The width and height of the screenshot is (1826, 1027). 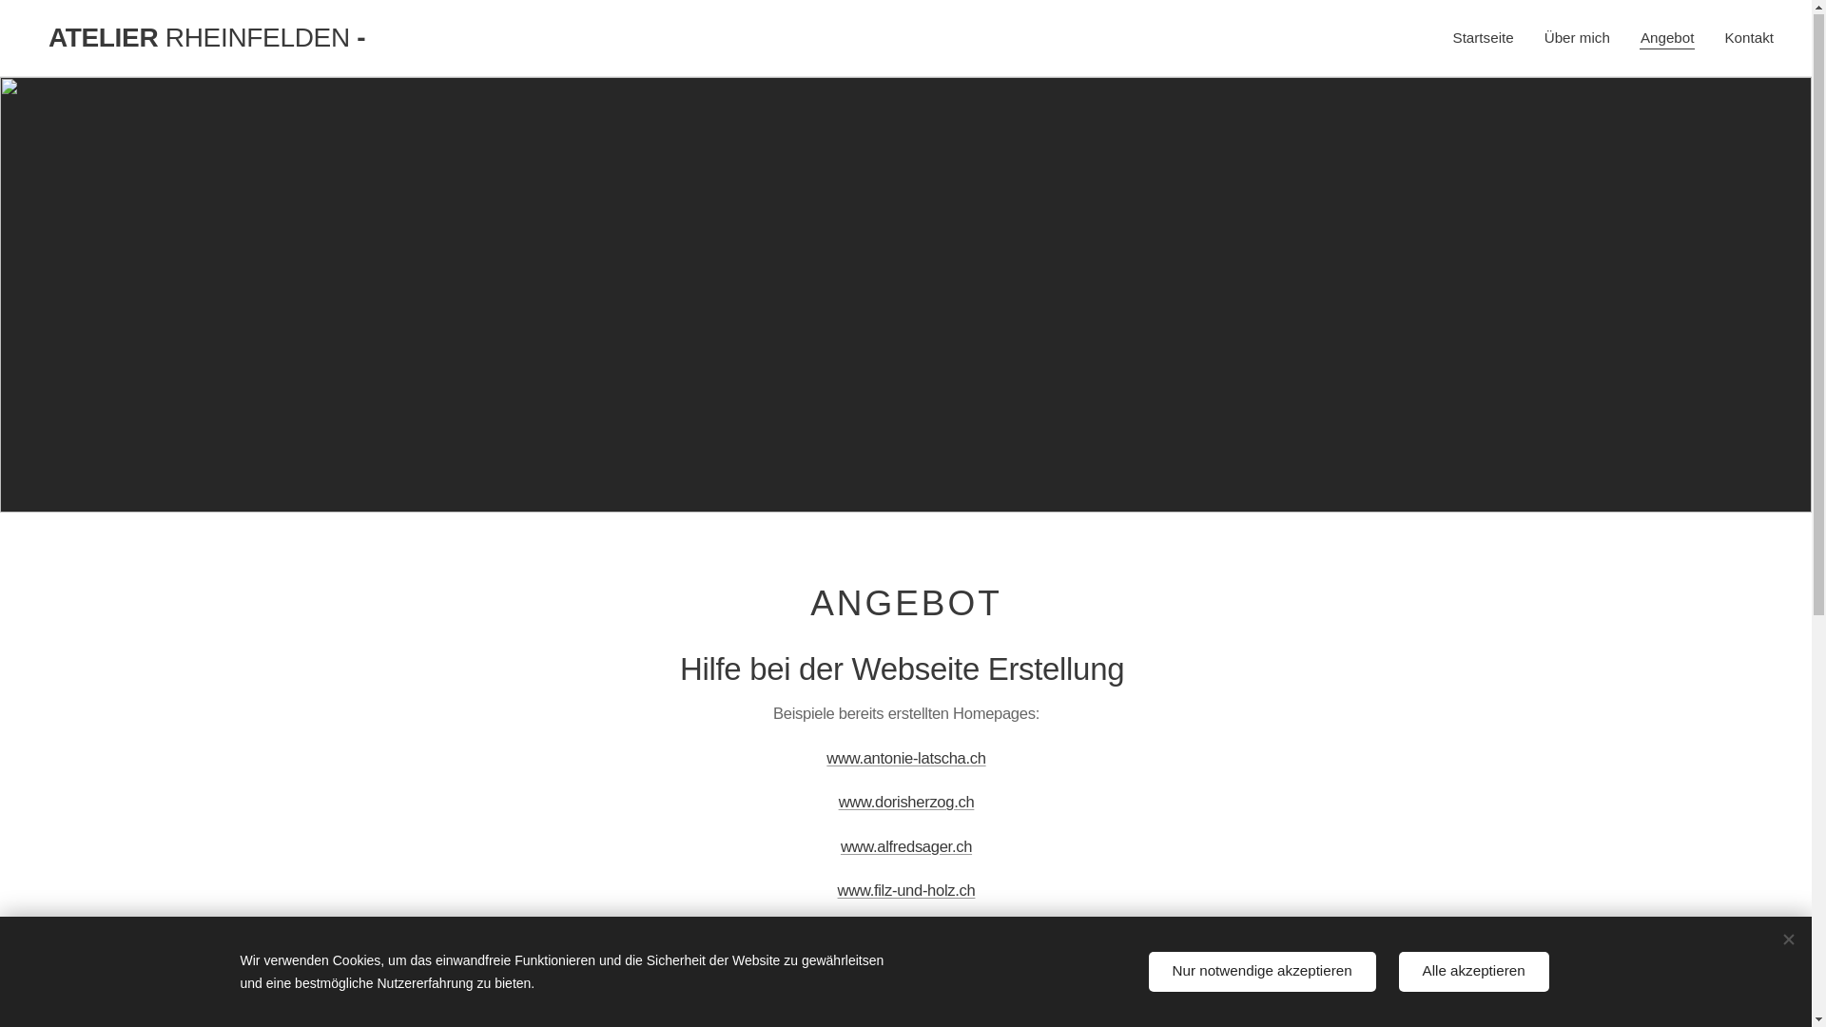 I want to click on Kontakt, so click(x=1741, y=39).